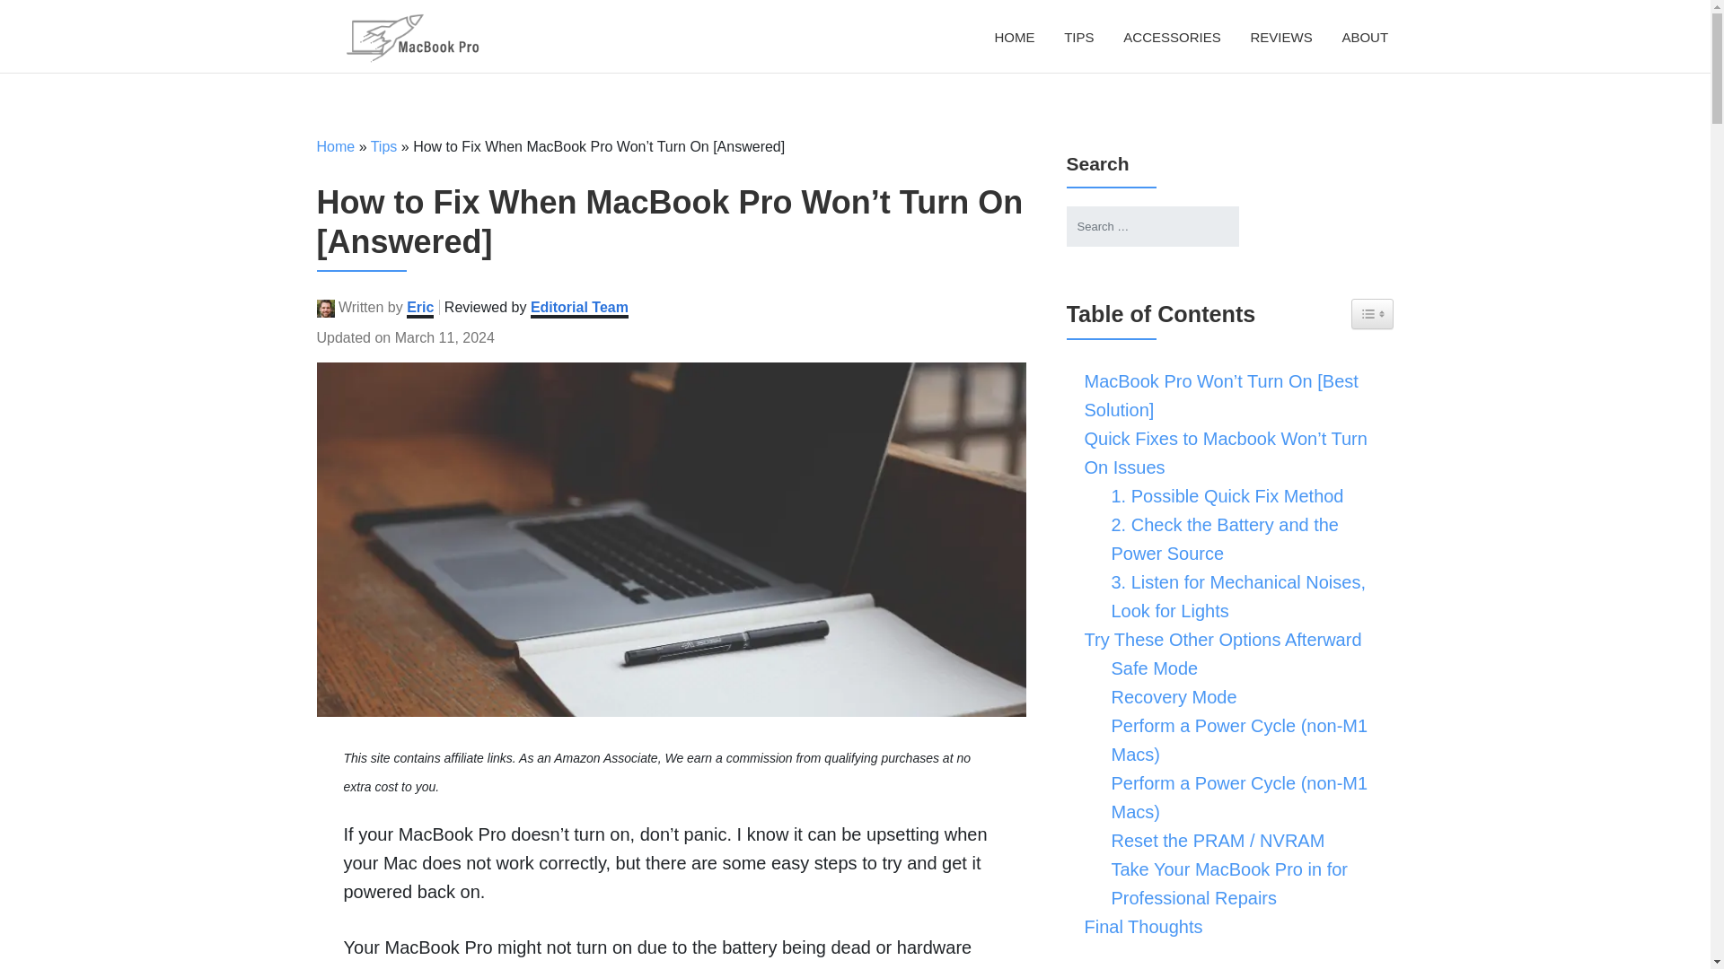 This screenshot has width=1724, height=969. I want to click on 3. Listen for Mechanical Noises, Look for Lights, so click(1245, 596).